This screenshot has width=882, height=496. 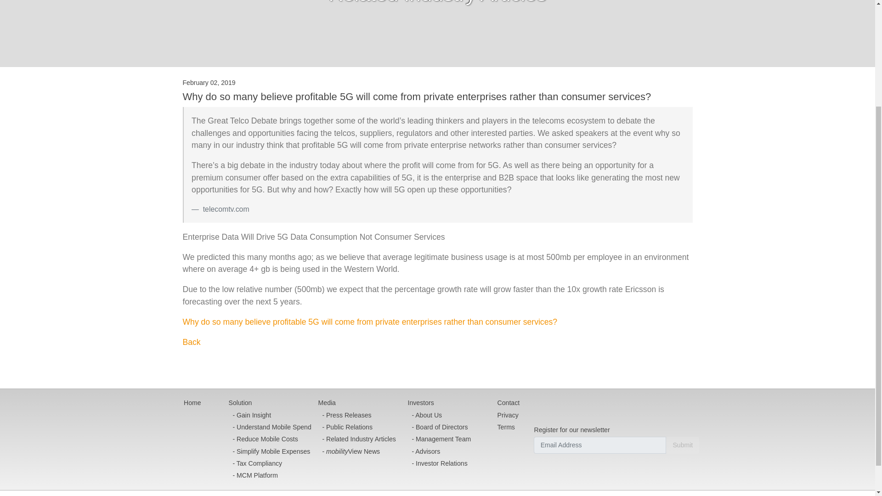 What do you see at coordinates (357, 427) in the screenshot?
I see `Public Relations` at bounding box center [357, 427].